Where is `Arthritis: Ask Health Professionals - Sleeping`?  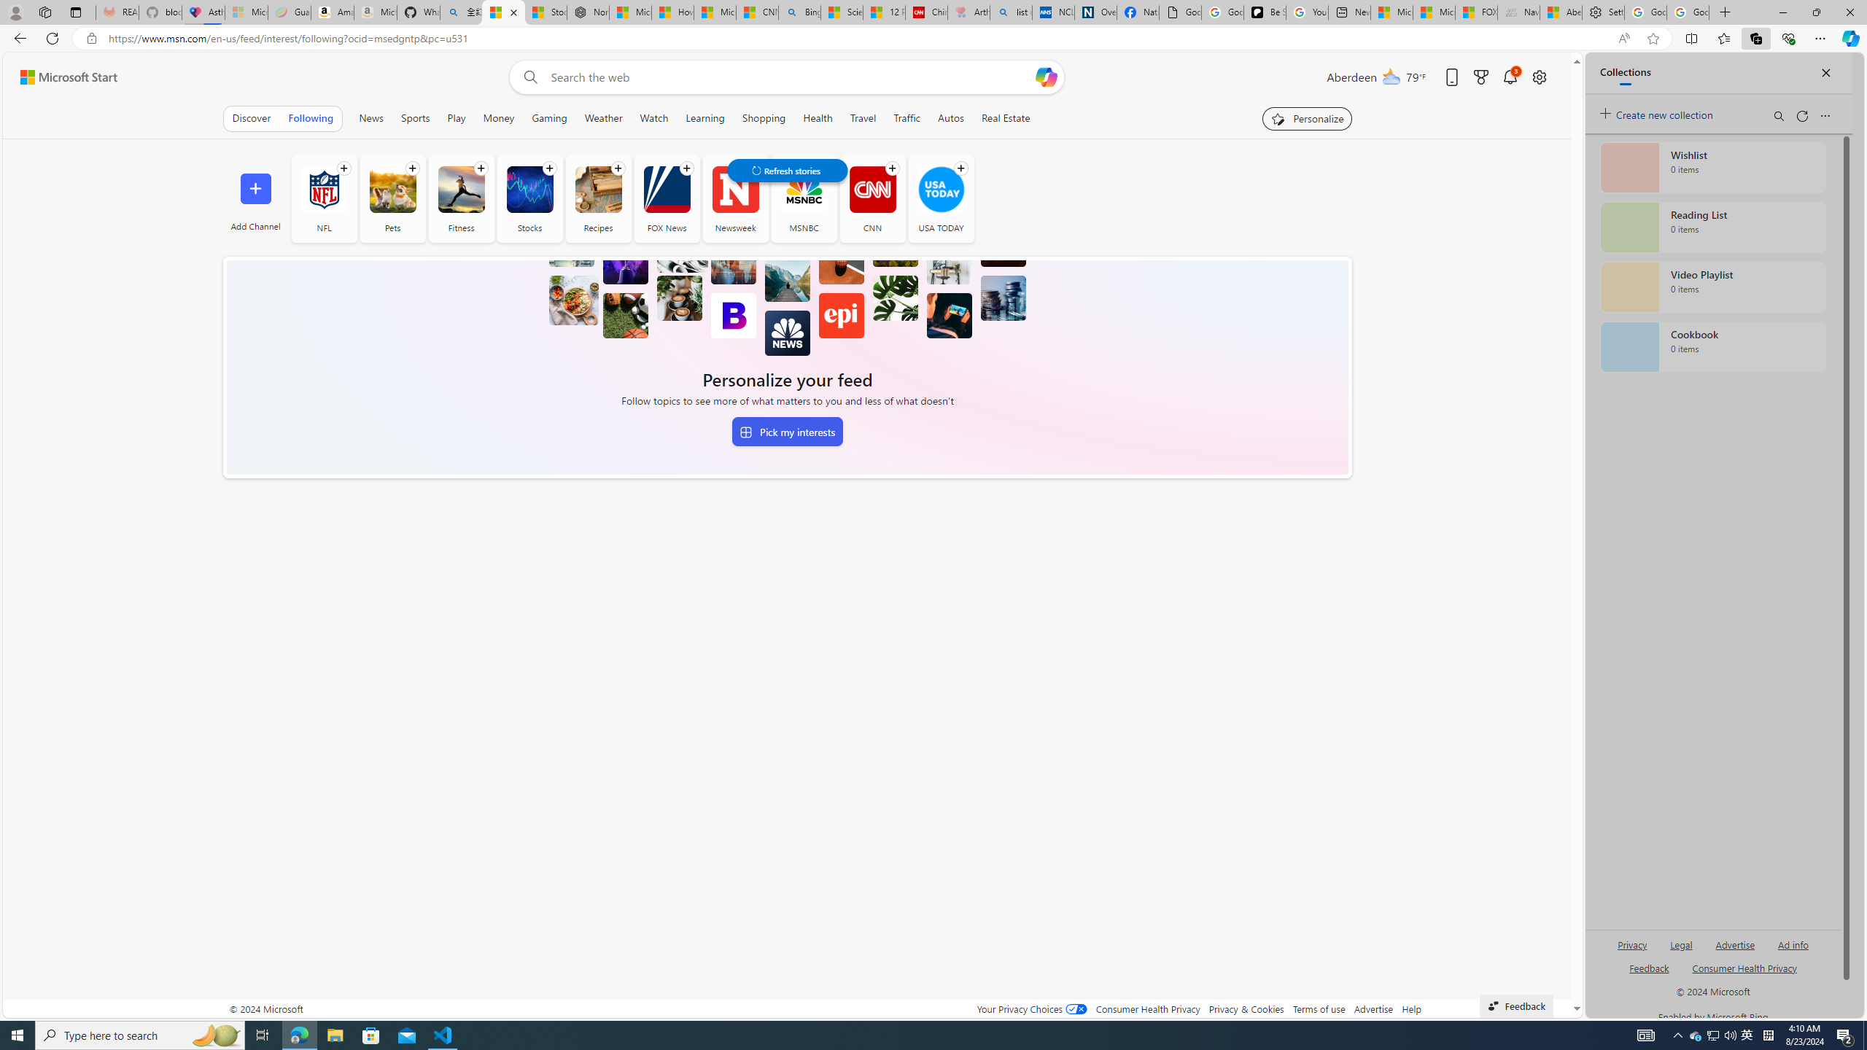 Arthritis: Ask Health Professionals - Sleeping is located at coordinates (969, 12).